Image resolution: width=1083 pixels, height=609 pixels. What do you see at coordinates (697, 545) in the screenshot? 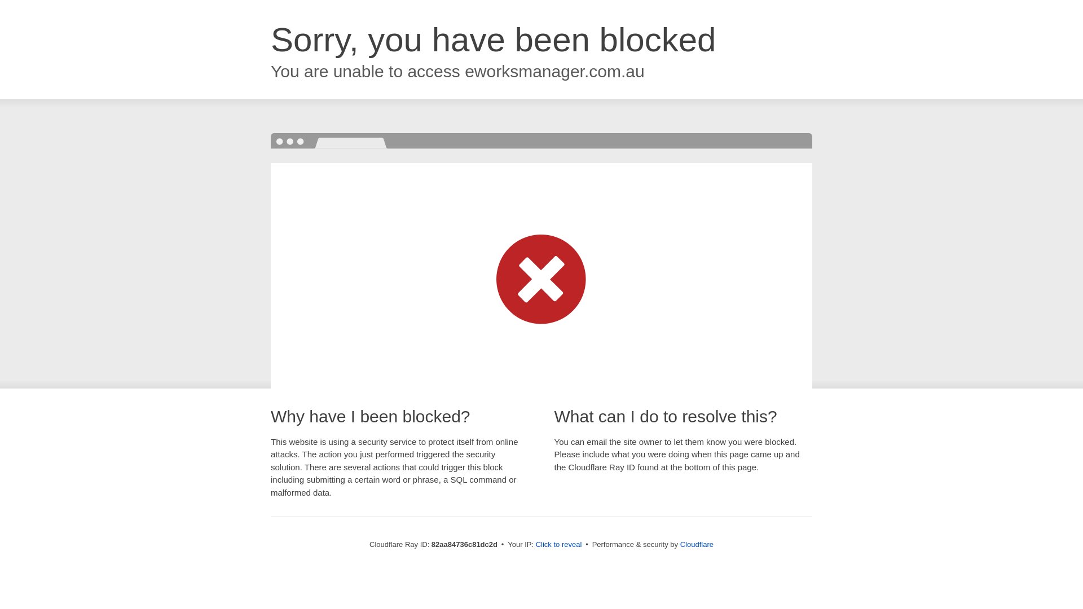
I see `Cloudflare` at bounding box center [697, 545].